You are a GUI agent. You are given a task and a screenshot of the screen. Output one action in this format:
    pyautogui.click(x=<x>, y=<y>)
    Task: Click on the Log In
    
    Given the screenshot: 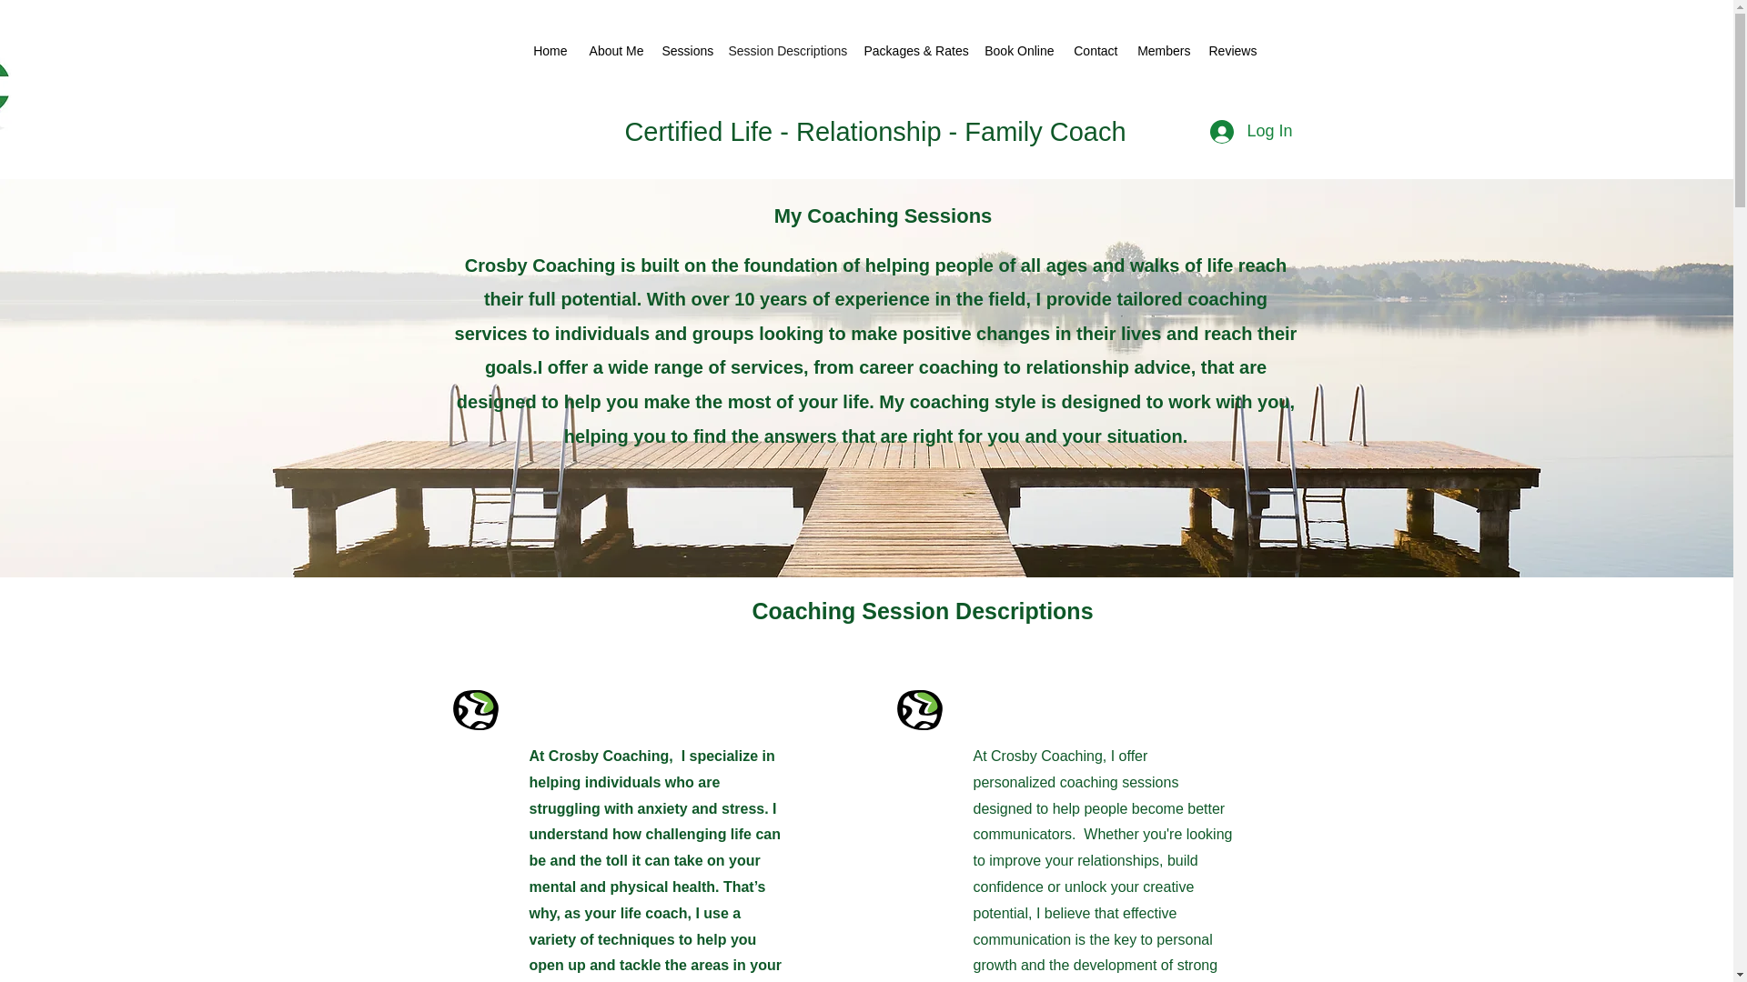 What is the action you would take?
    pyautogui.click(x=1250, y=132)
    